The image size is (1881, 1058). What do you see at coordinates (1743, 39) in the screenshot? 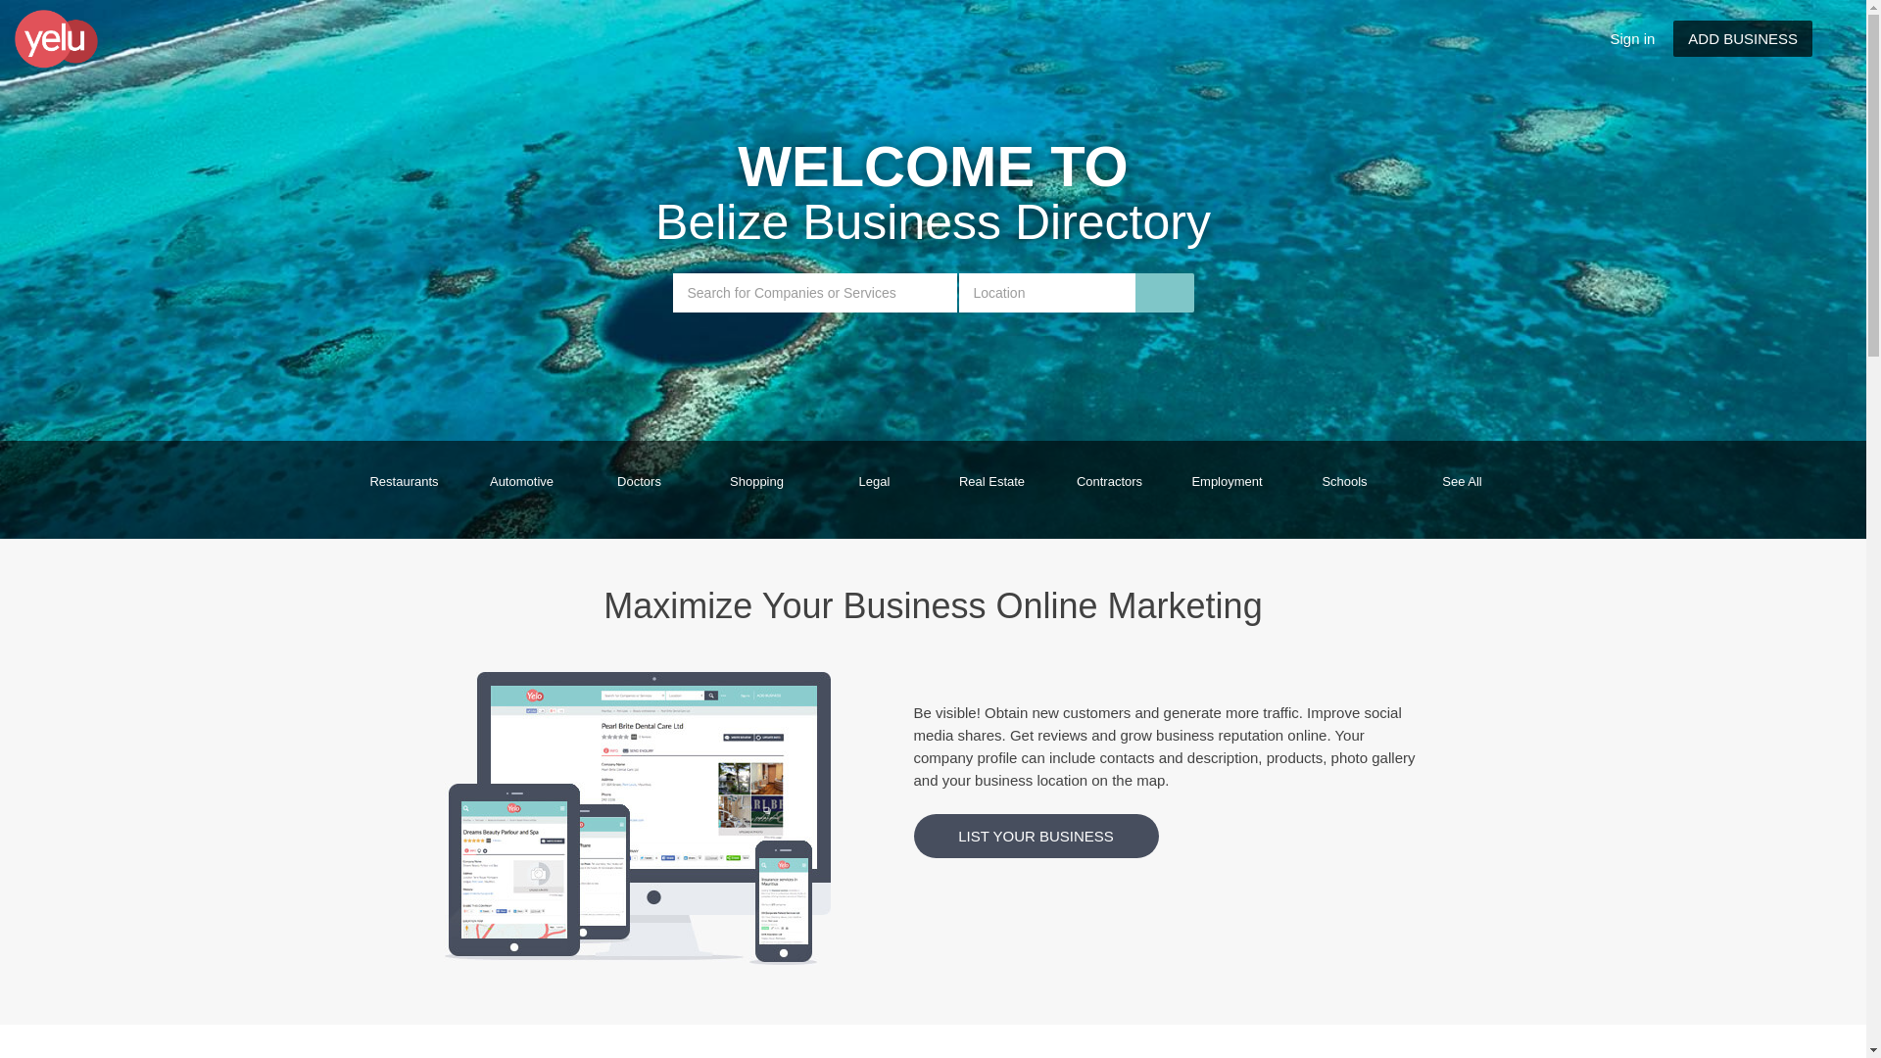
I see `ADD BUSINESS` at bounding box center [1743, 39].